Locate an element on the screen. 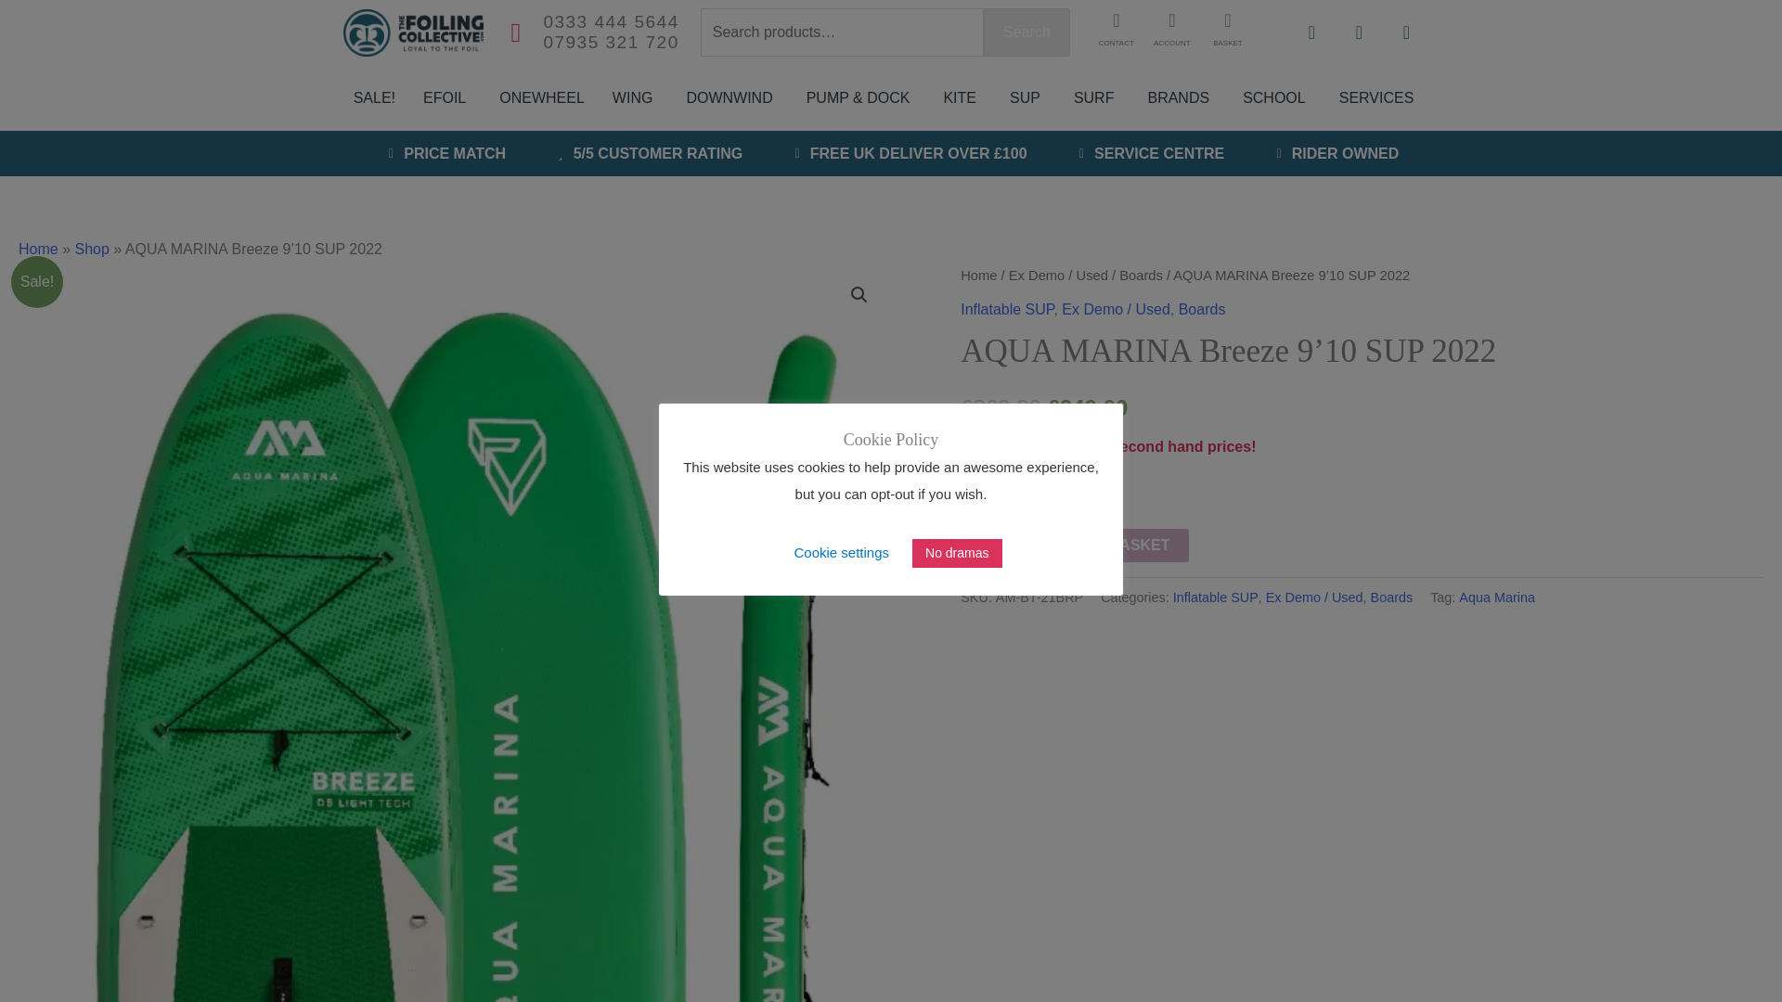  1 is located at coordinates (987, 545).